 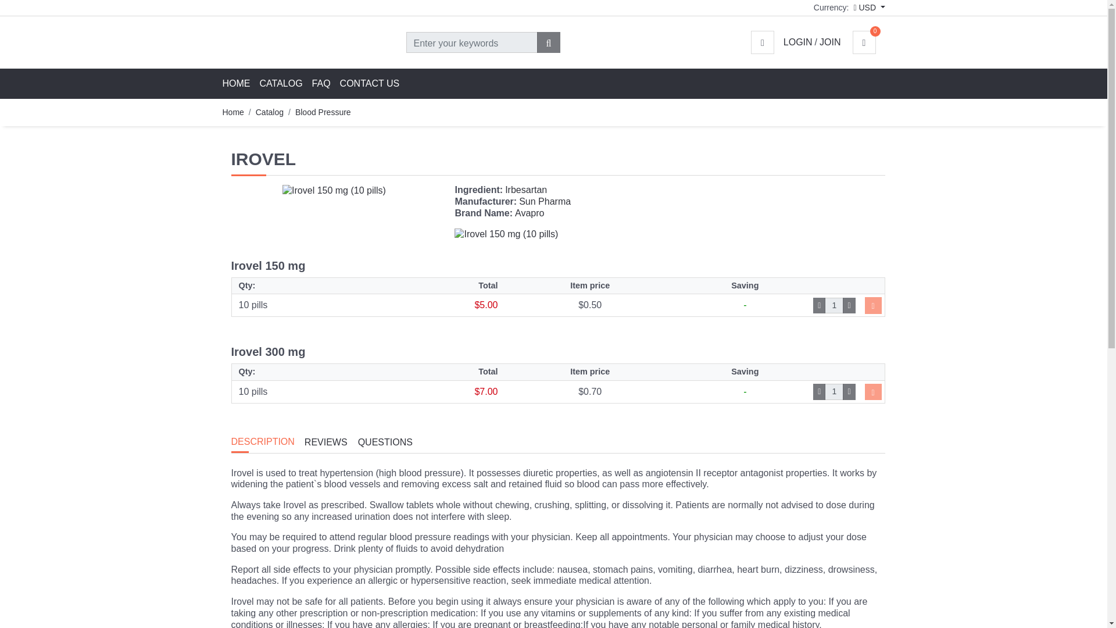 I want to click on CATALOG, so click(x=280, y=84).